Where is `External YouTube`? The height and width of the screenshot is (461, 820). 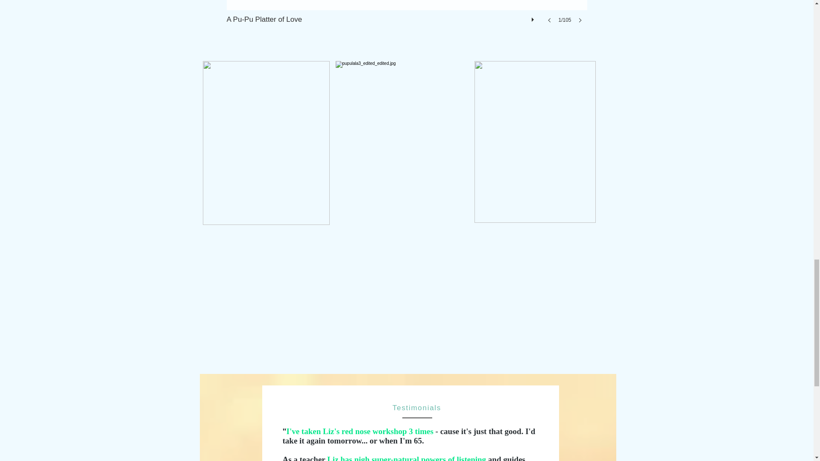
External YouTube is located at coordinates (396, 312).